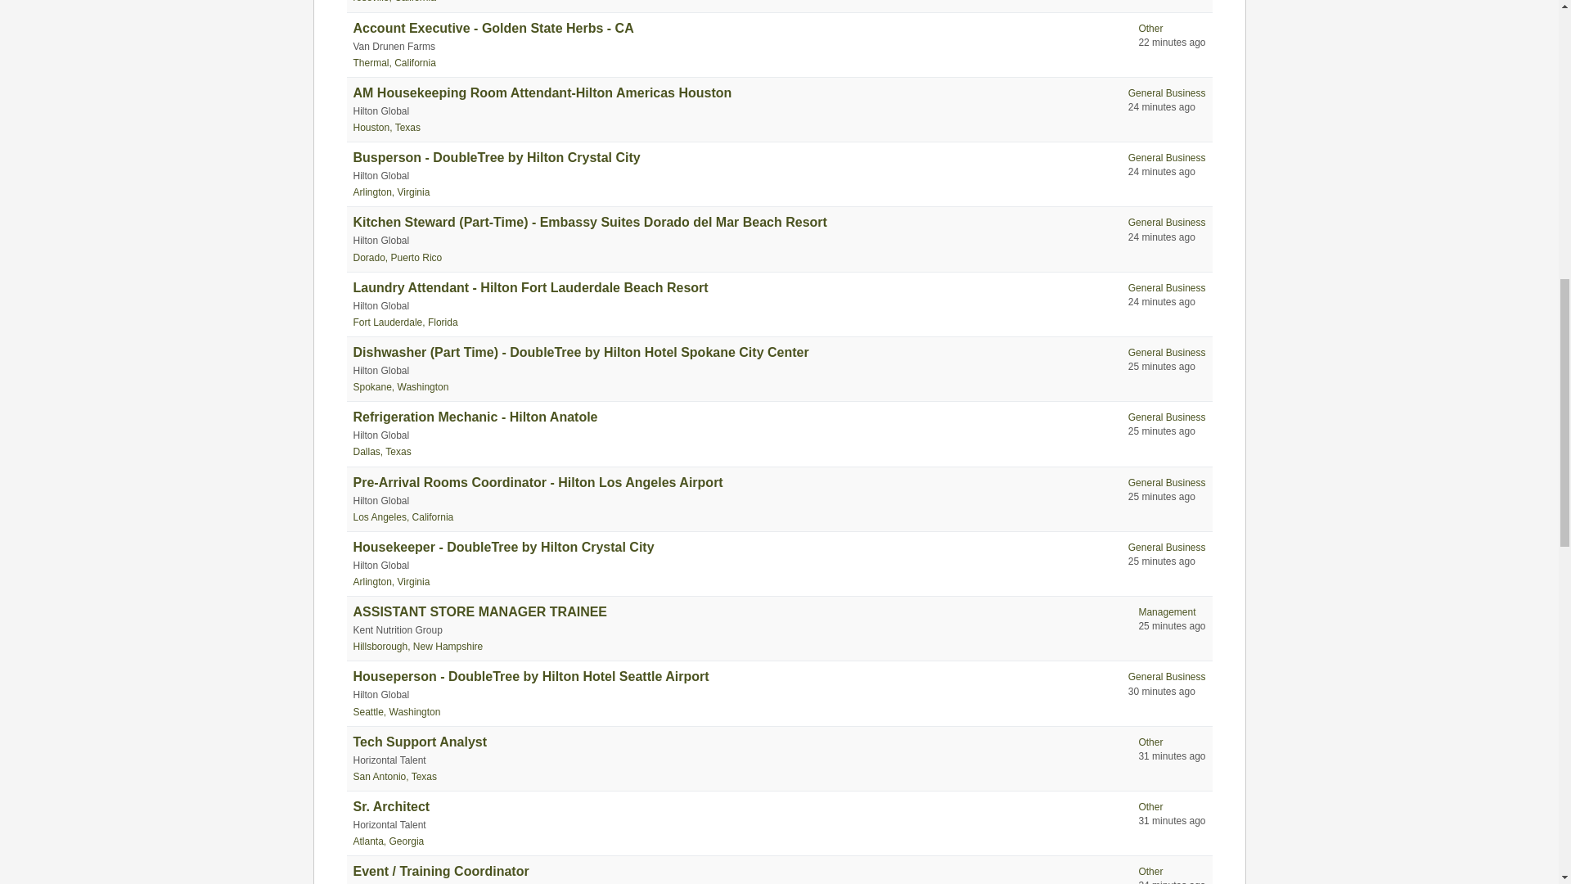  I want to click on Houston, Texas, so click(387, 128).